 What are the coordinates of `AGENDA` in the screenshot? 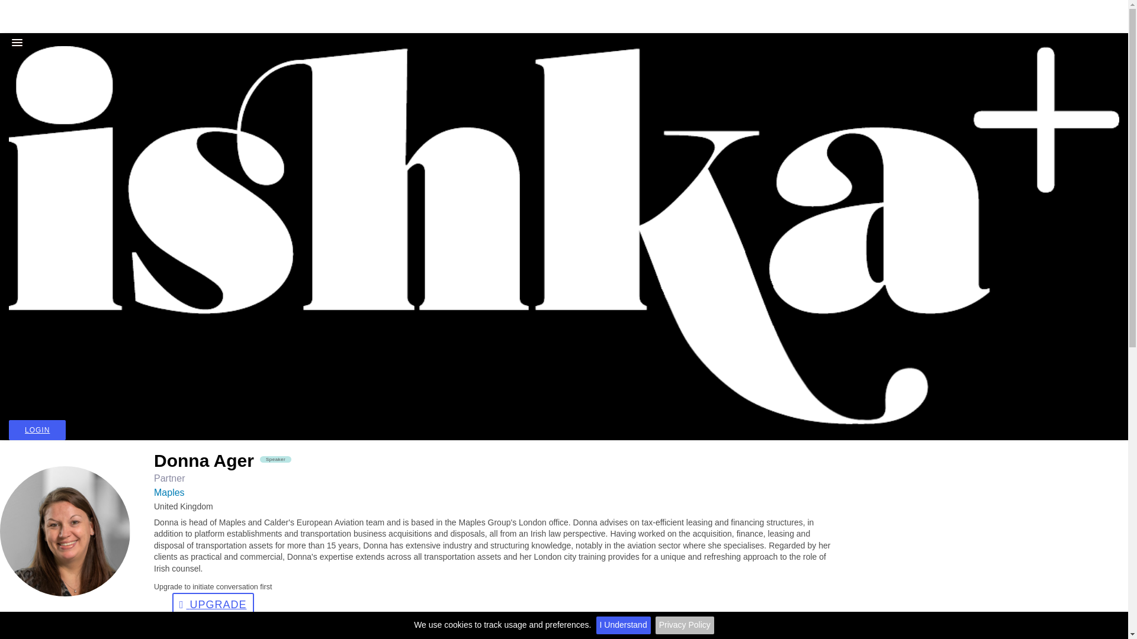 It's located at (9, 73).